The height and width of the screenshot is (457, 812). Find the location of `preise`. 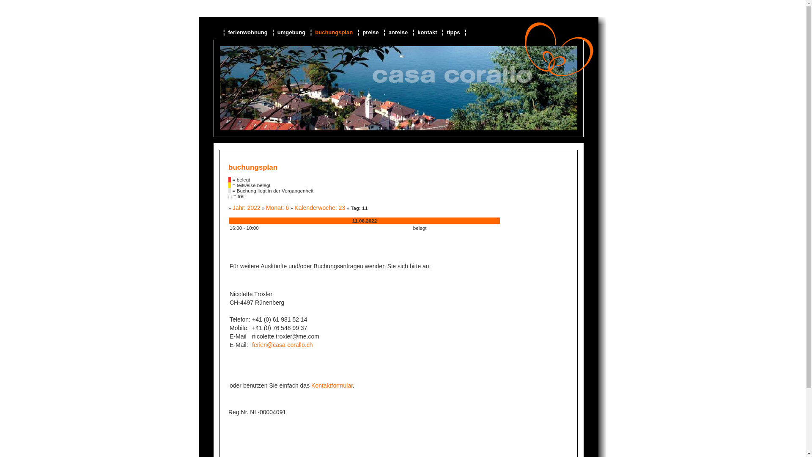

preise is located at coordinates (371, 32).